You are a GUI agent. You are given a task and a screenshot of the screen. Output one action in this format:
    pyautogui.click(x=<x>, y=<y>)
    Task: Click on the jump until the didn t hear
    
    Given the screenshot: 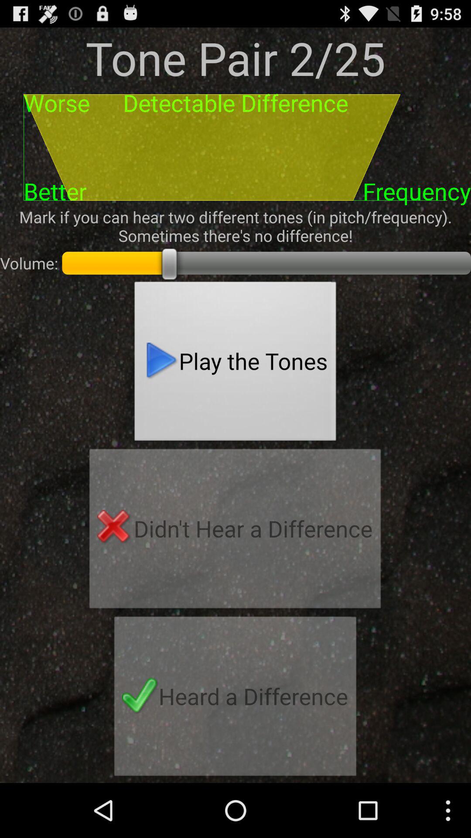 What is the action you would take?
    pyautogui.click(x=235, y=531)
    